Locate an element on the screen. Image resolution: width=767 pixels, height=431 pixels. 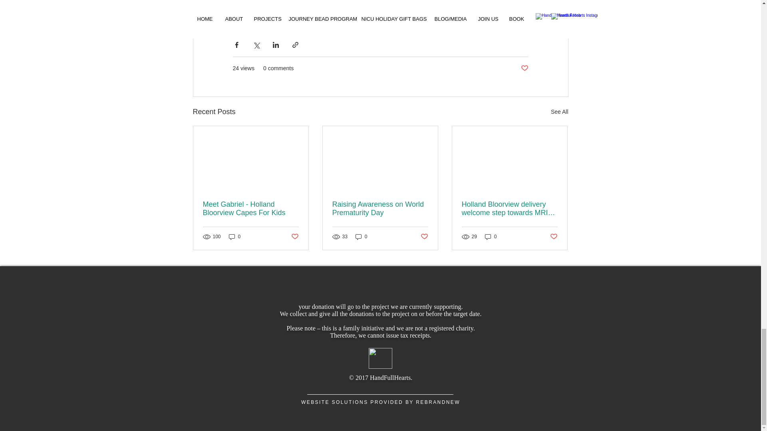
0 is located at coordinates (361, 237).